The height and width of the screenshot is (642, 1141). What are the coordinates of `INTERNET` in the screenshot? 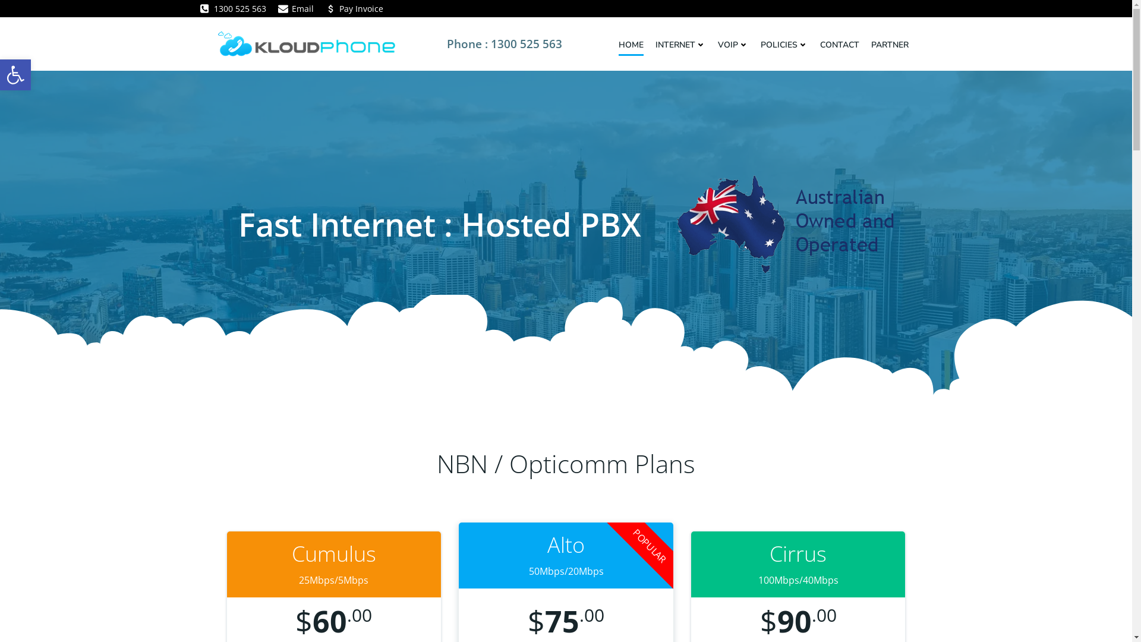 It's located at (680, 45).